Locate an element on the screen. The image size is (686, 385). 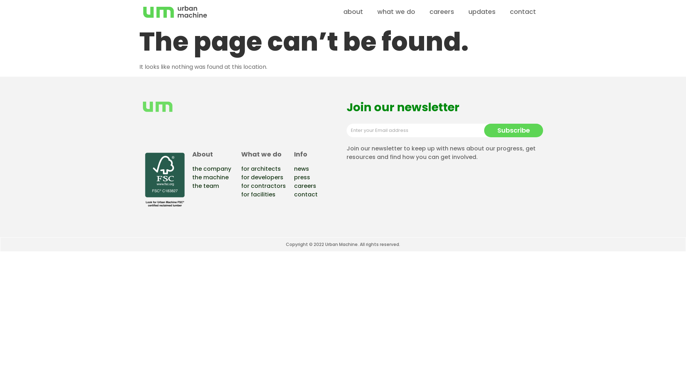
press is located at coordinates (302, 177).